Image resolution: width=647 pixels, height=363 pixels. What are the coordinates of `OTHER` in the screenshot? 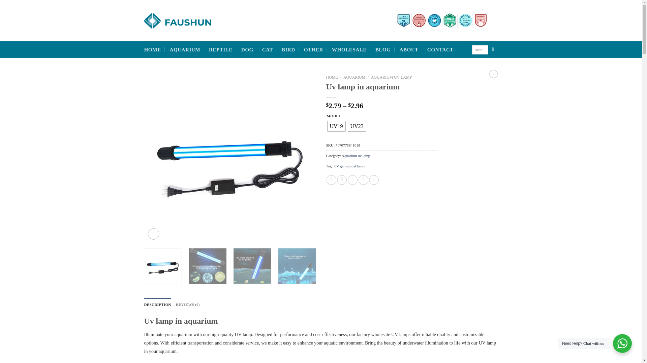 It's located at (313, 50).